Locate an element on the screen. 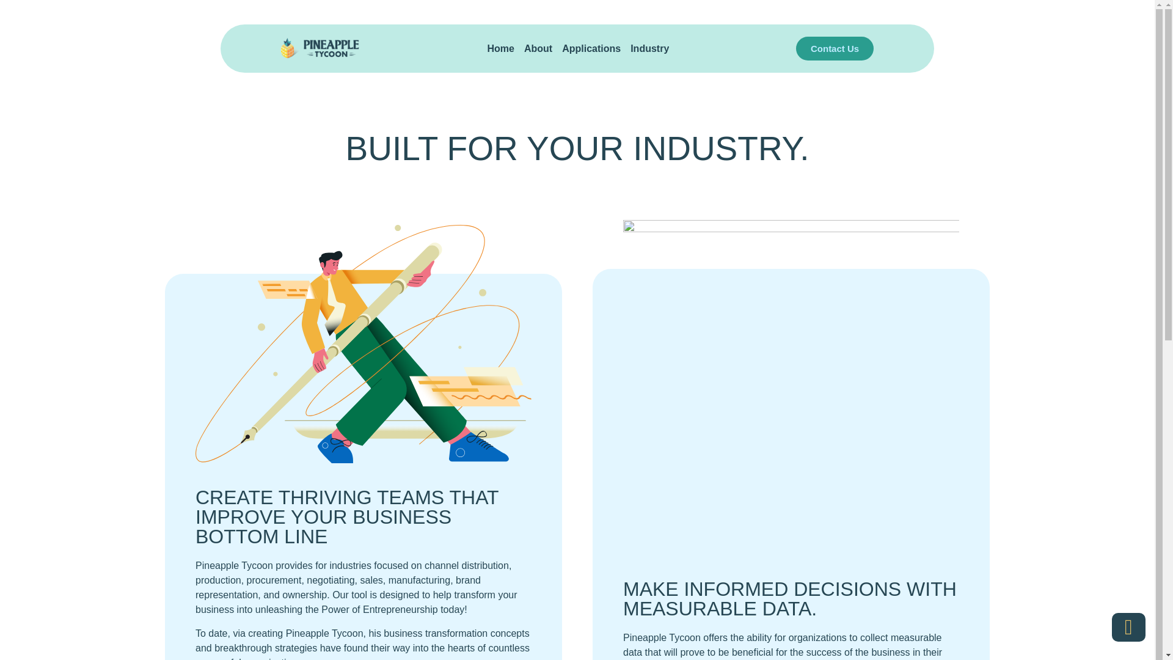 This screenshot has width=1173, height=660. Home is located at coordinates (501, 49).